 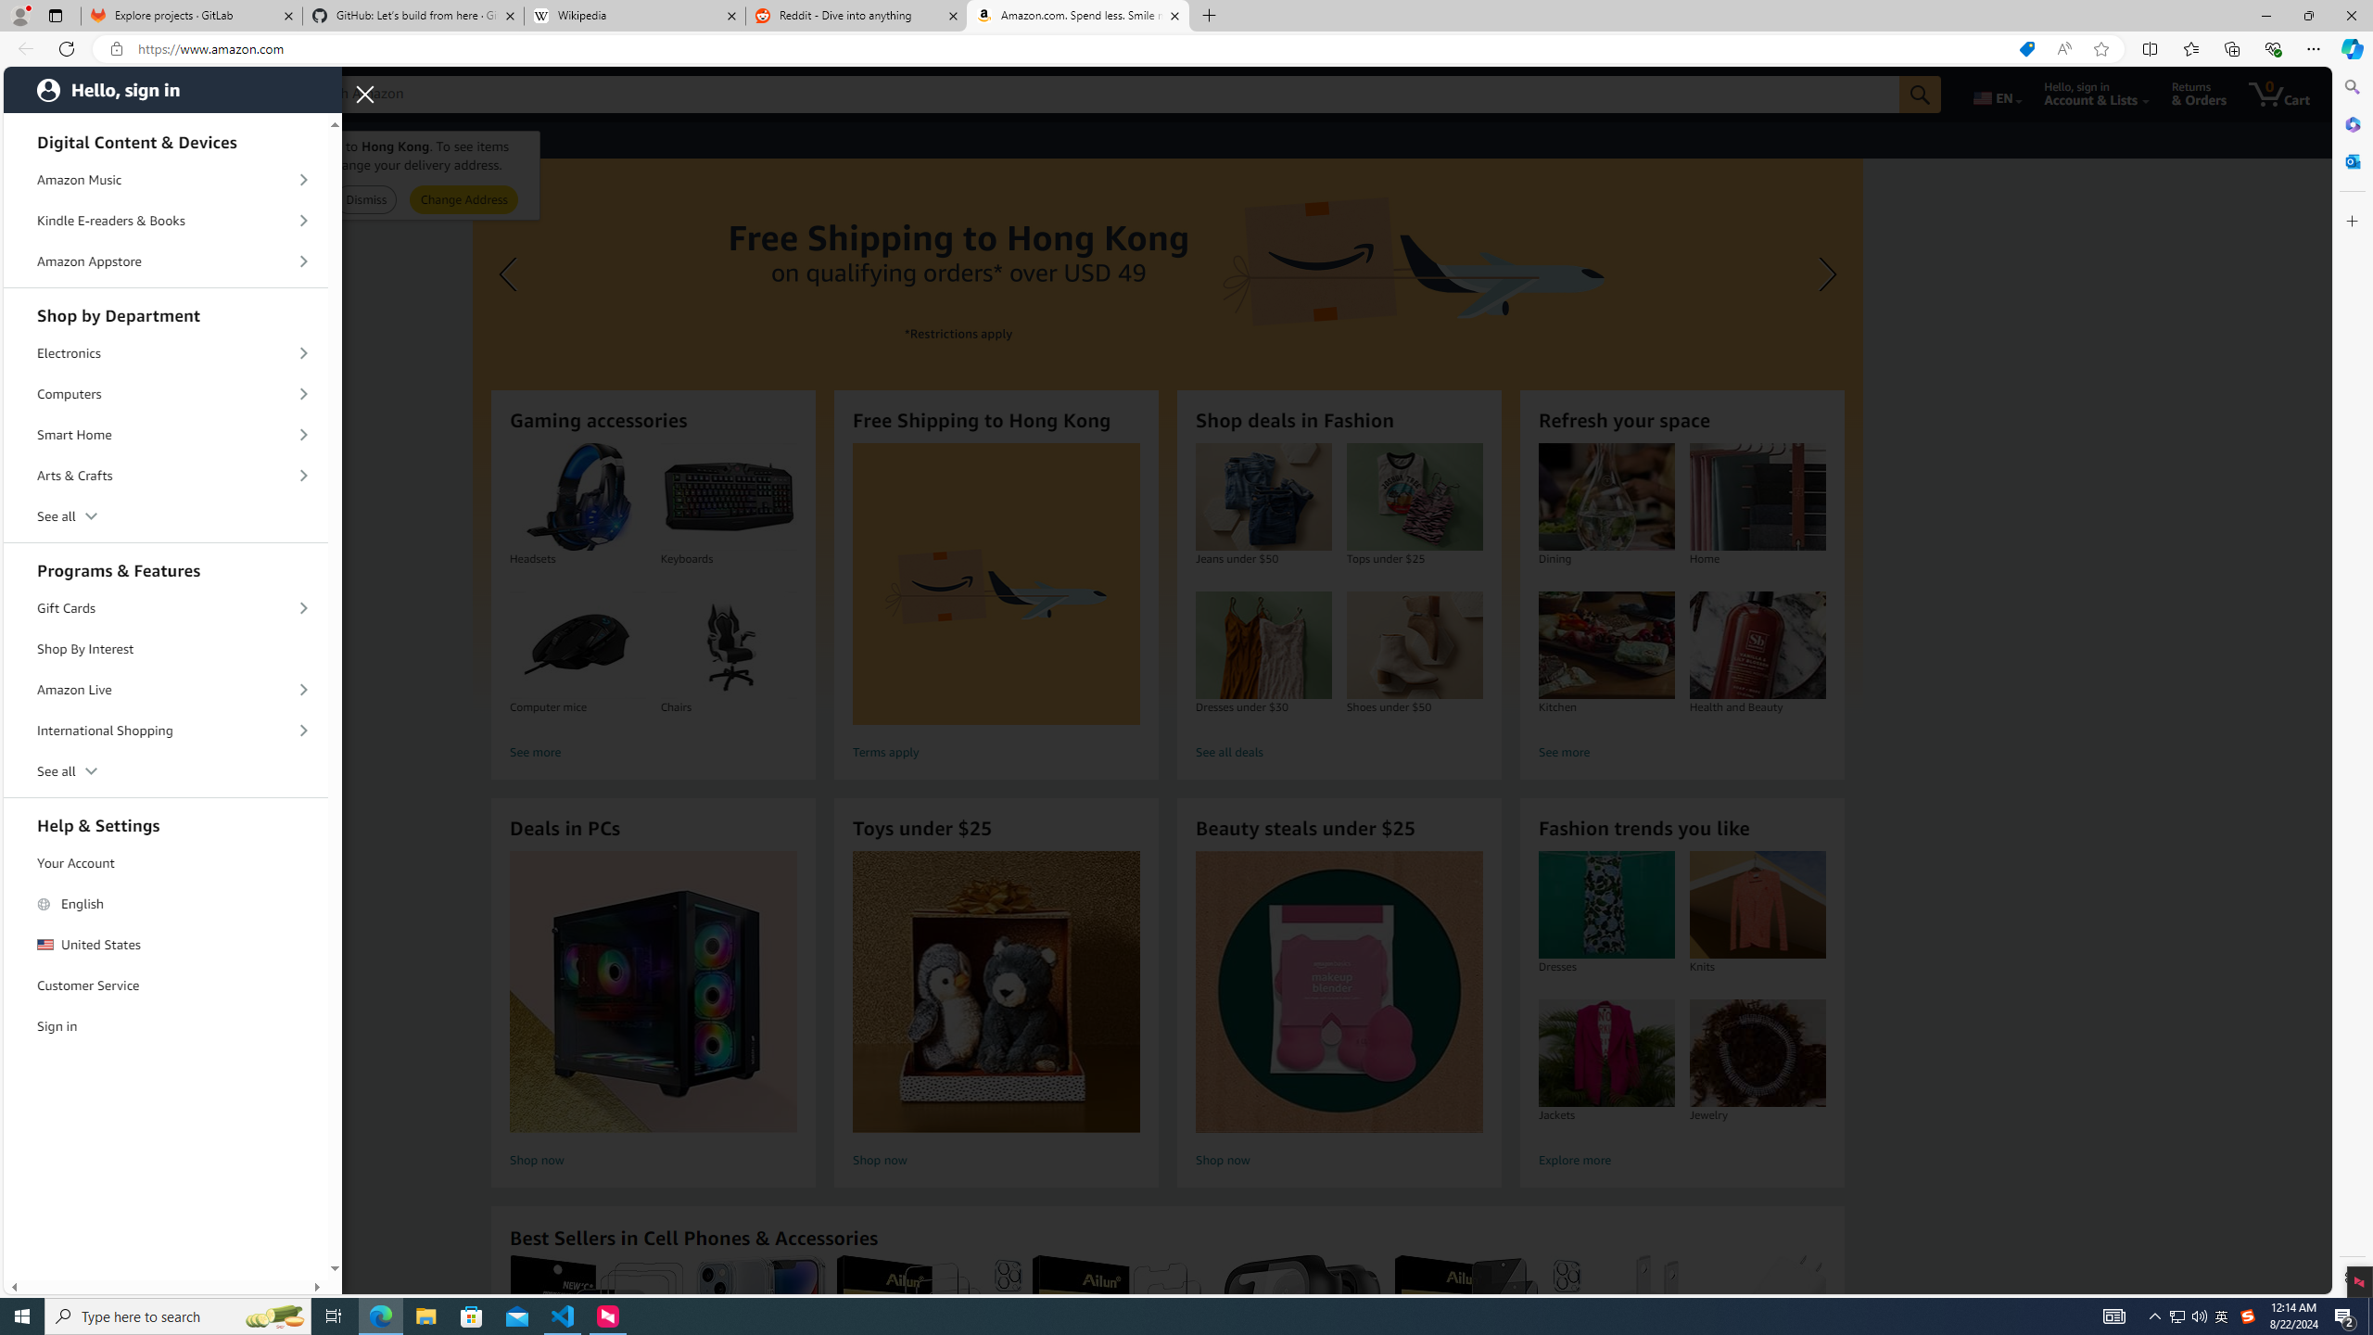 I want to click on See all, so click(x=166, y=770).